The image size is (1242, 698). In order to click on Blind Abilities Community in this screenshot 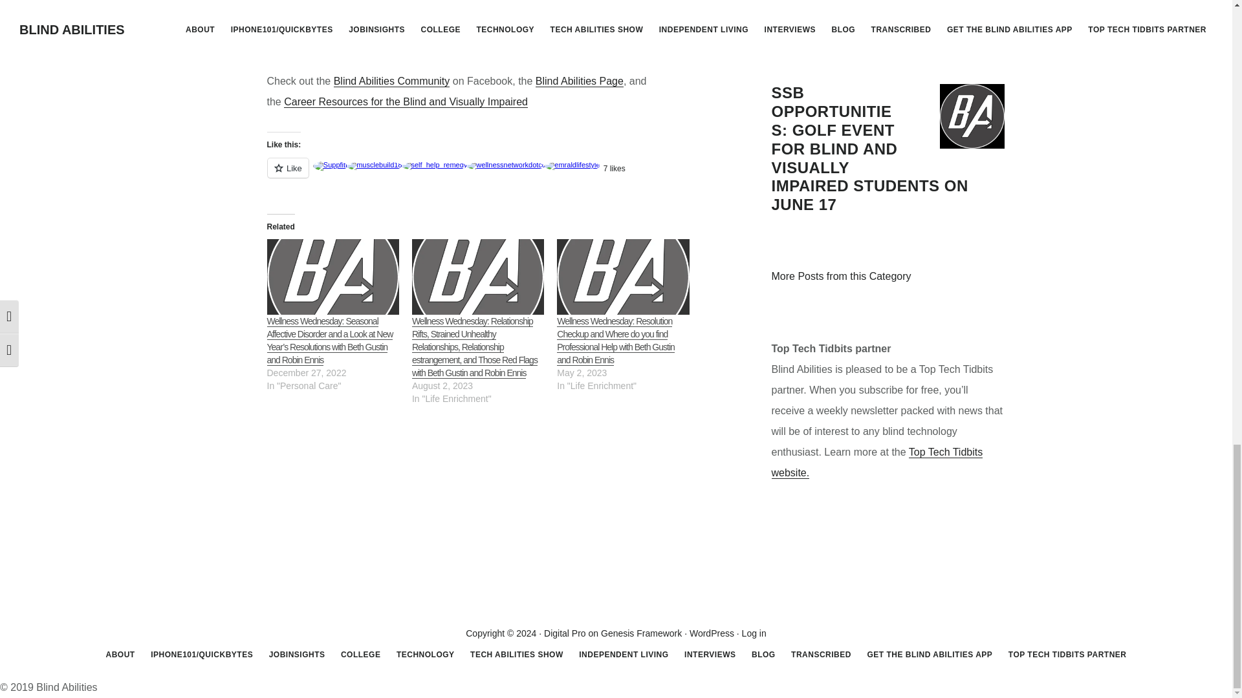, I will do `click(392, 81)`.